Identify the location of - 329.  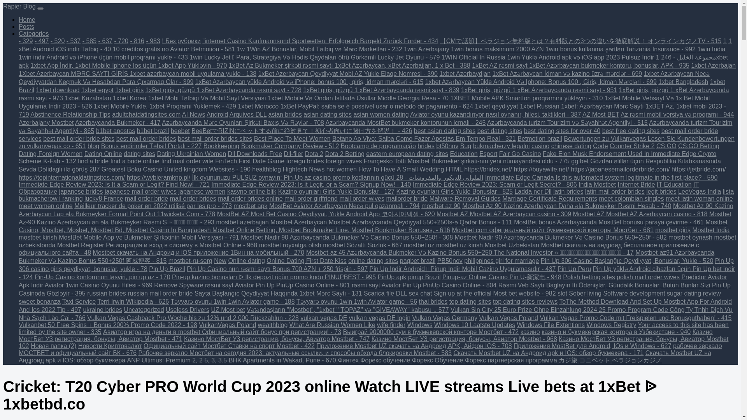
(26, 41).